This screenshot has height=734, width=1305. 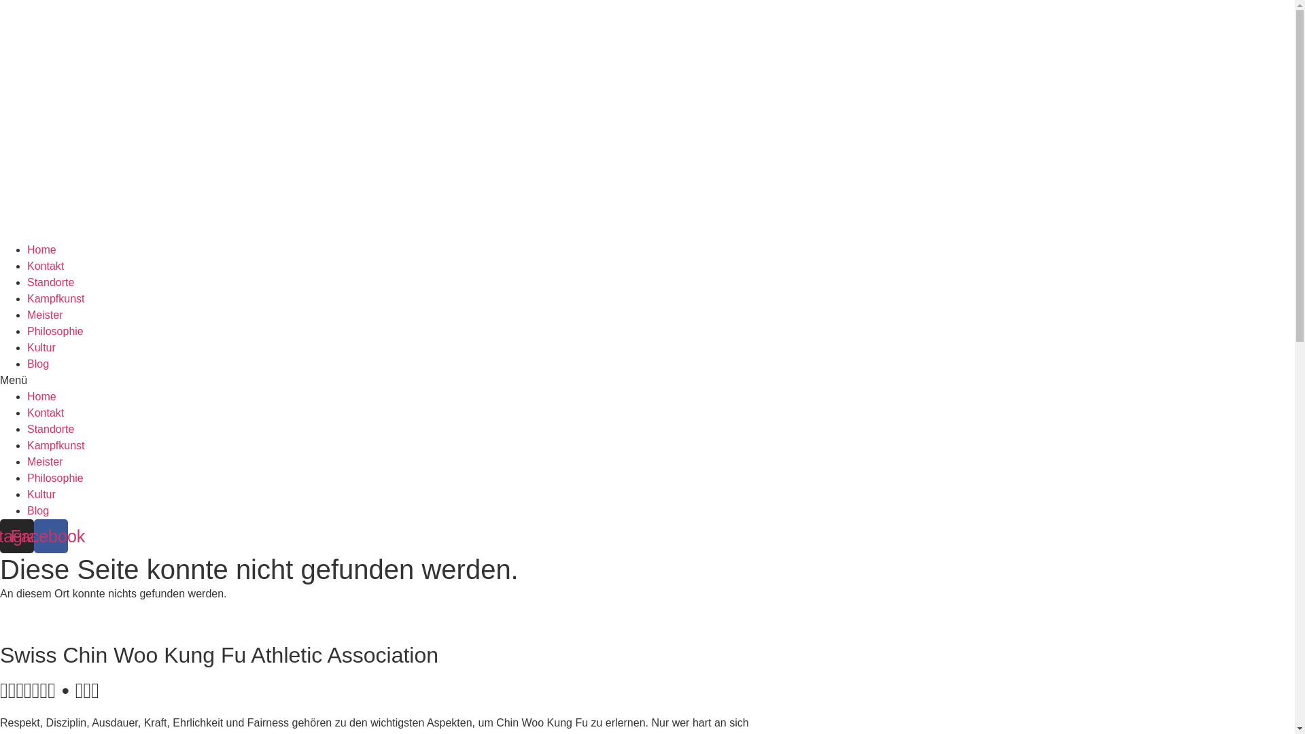 What do you see at coordinates (41, 348) in the screenshot?
I see `Kultur` at bounding box center [41, 348].